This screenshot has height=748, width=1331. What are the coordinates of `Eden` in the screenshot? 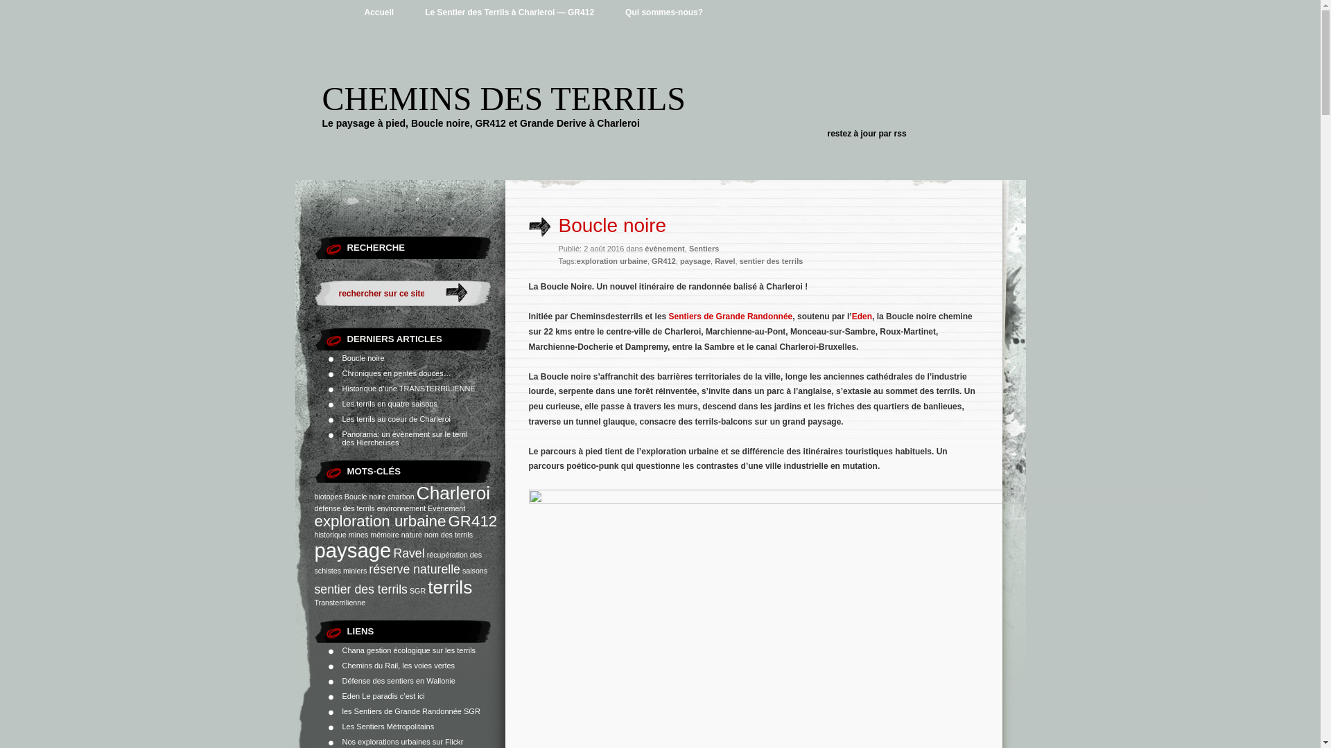 It's located at (351, 696).